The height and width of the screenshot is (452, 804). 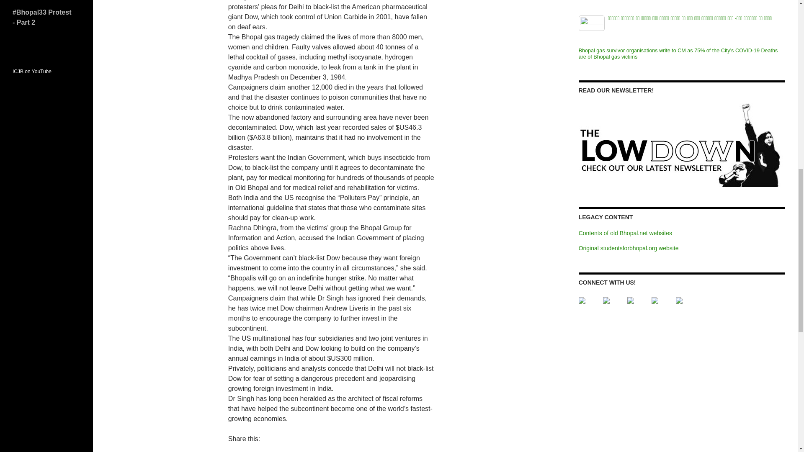 What do you see at coordinates (613, 307) in the screenshot?
I see `Follow us on Twitter` at bounding box center [613, 307].